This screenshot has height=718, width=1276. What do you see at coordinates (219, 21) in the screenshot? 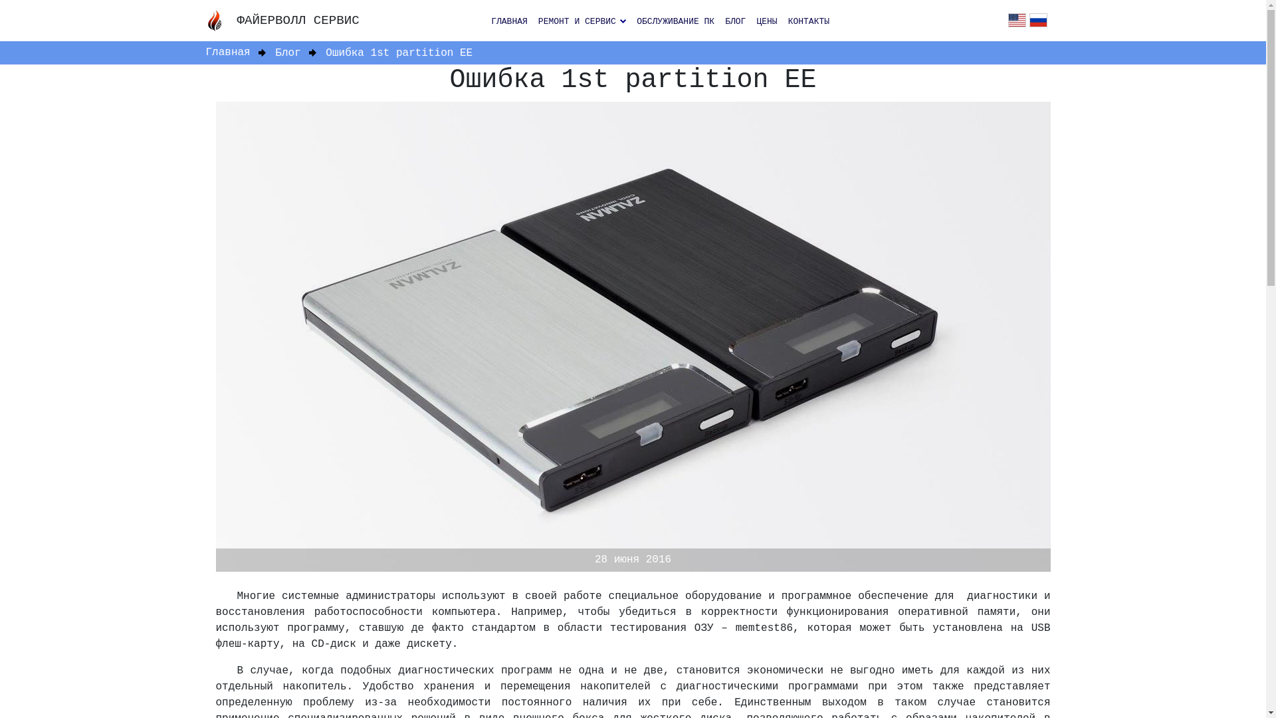
I see `Home` at bounding box center [219, 21].